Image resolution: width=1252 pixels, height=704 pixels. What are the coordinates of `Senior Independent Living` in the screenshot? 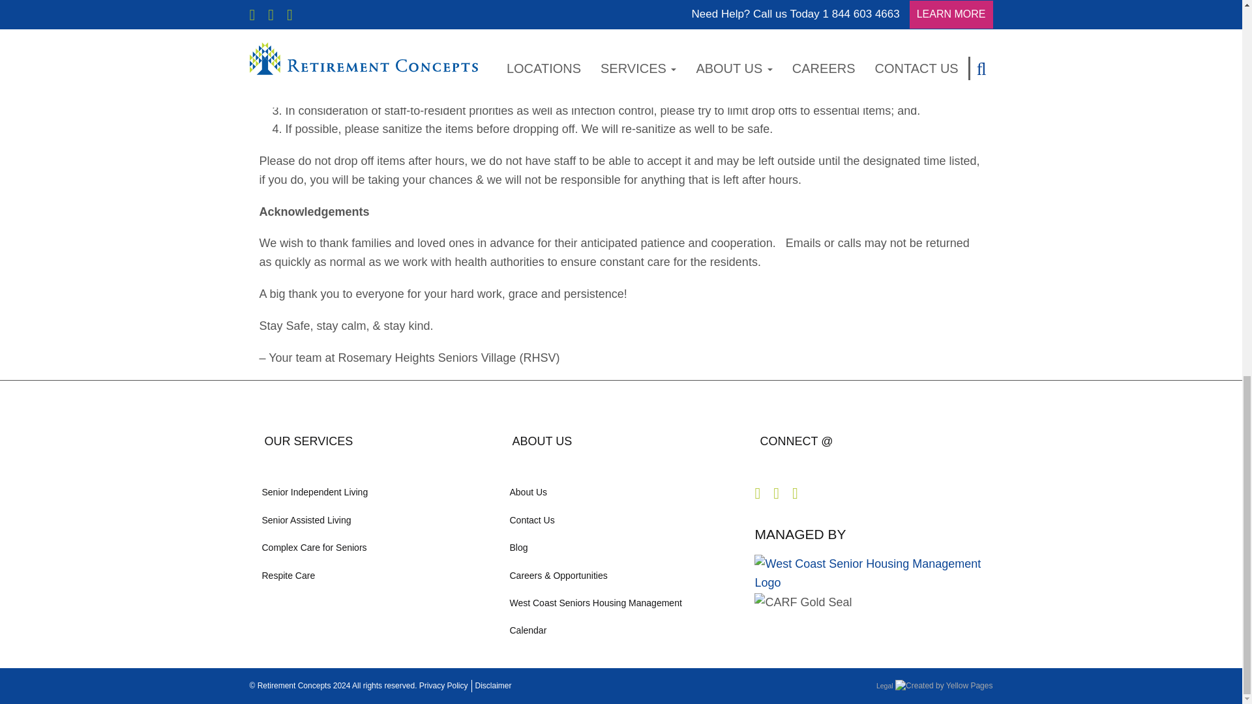 It's located at (373, 492).